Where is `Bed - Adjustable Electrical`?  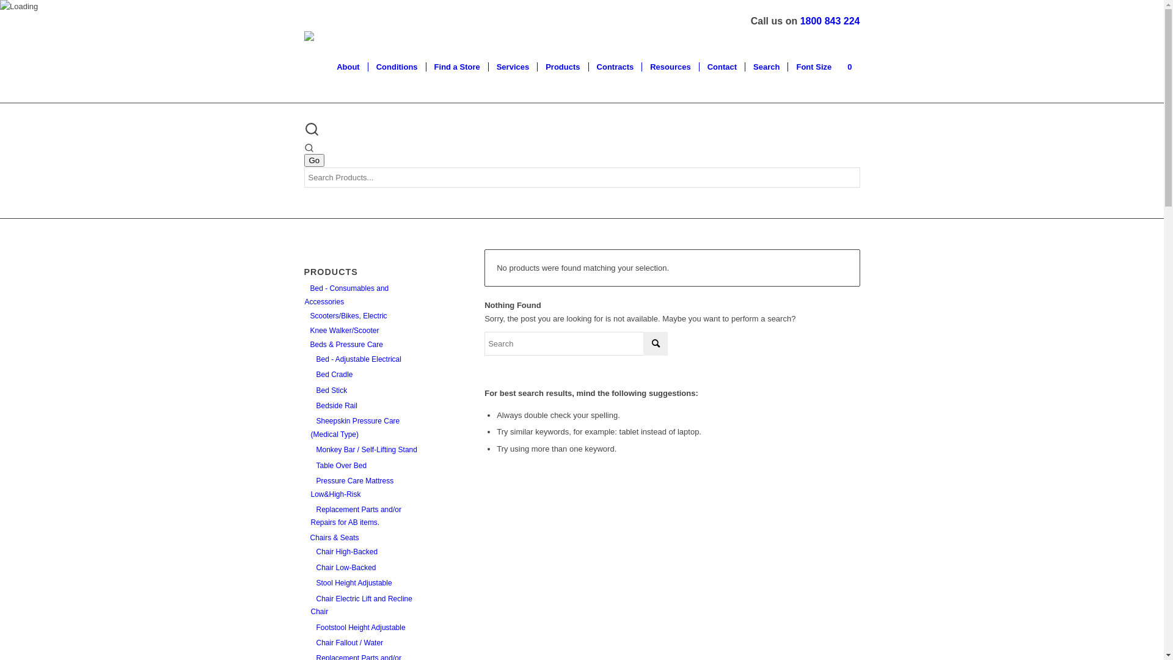 Bed - Adjustable Electrical is located at coordinates (356, 359).